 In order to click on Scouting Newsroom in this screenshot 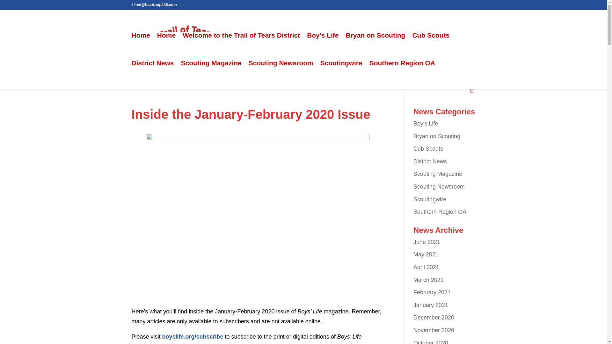, I will do `click(281, 75)`.